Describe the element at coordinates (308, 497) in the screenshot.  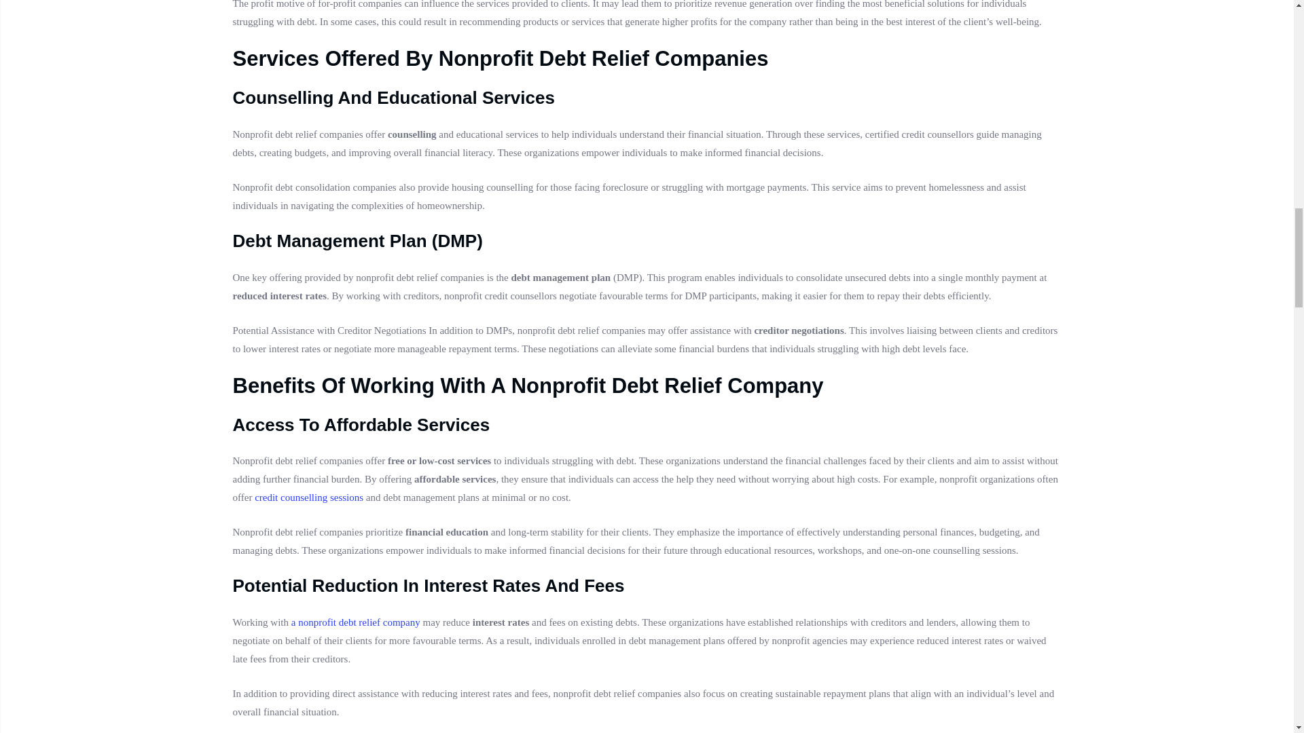
I see `credit counselling sessions` at that location.